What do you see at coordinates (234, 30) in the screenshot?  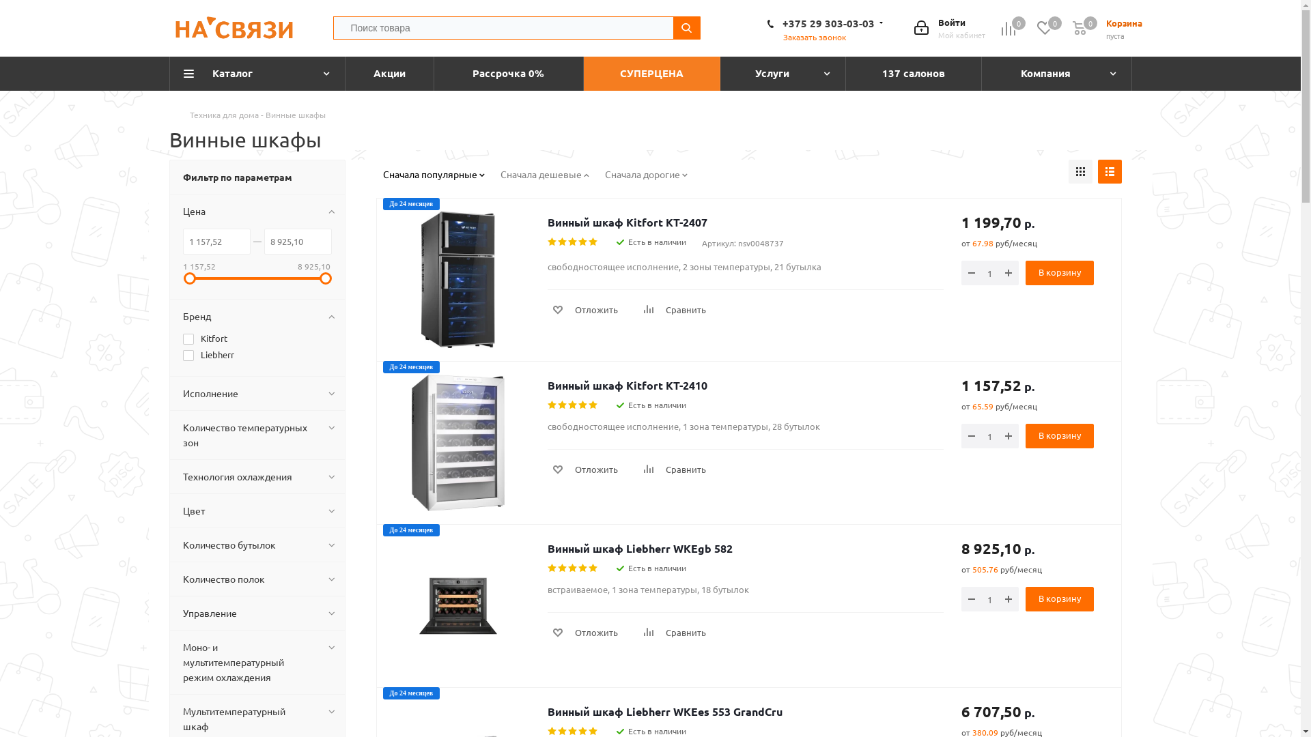 I see `nsv.by` at bounding box center [234, 30].